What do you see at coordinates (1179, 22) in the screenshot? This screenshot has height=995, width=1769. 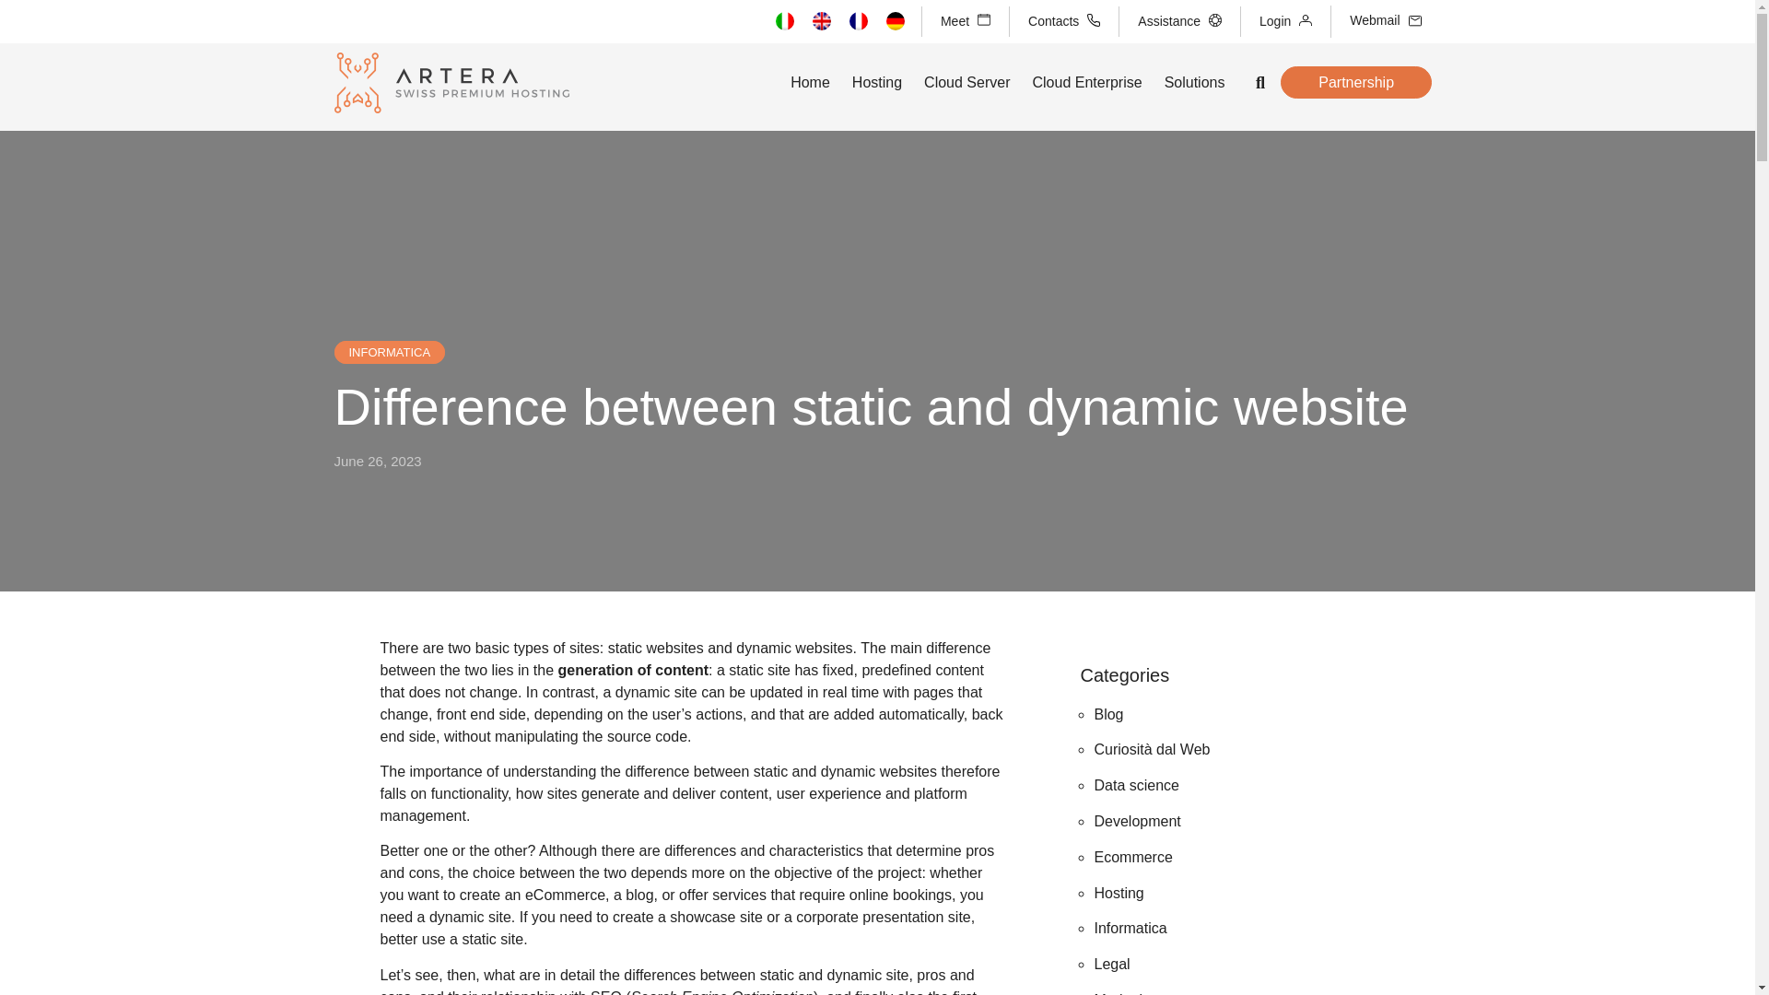 I see `Assistance` at bounding box center [1179, 22].